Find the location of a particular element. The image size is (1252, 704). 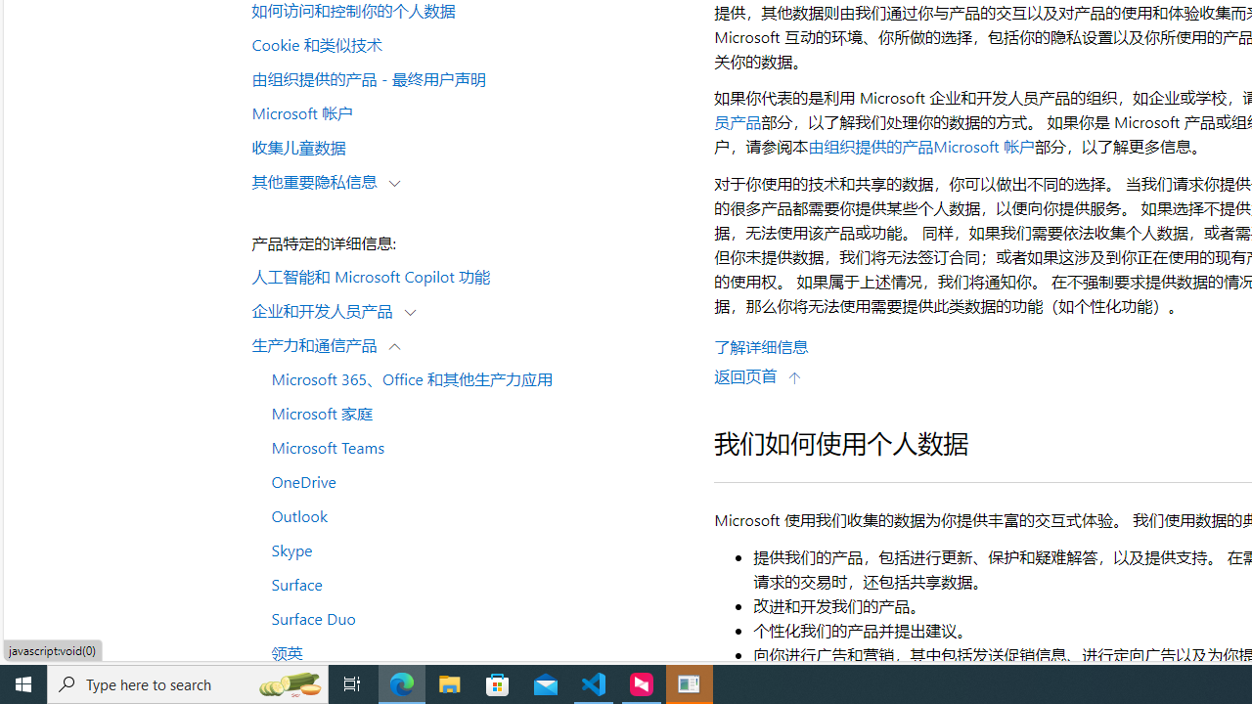

Skype is located at coordinates (473, 550).